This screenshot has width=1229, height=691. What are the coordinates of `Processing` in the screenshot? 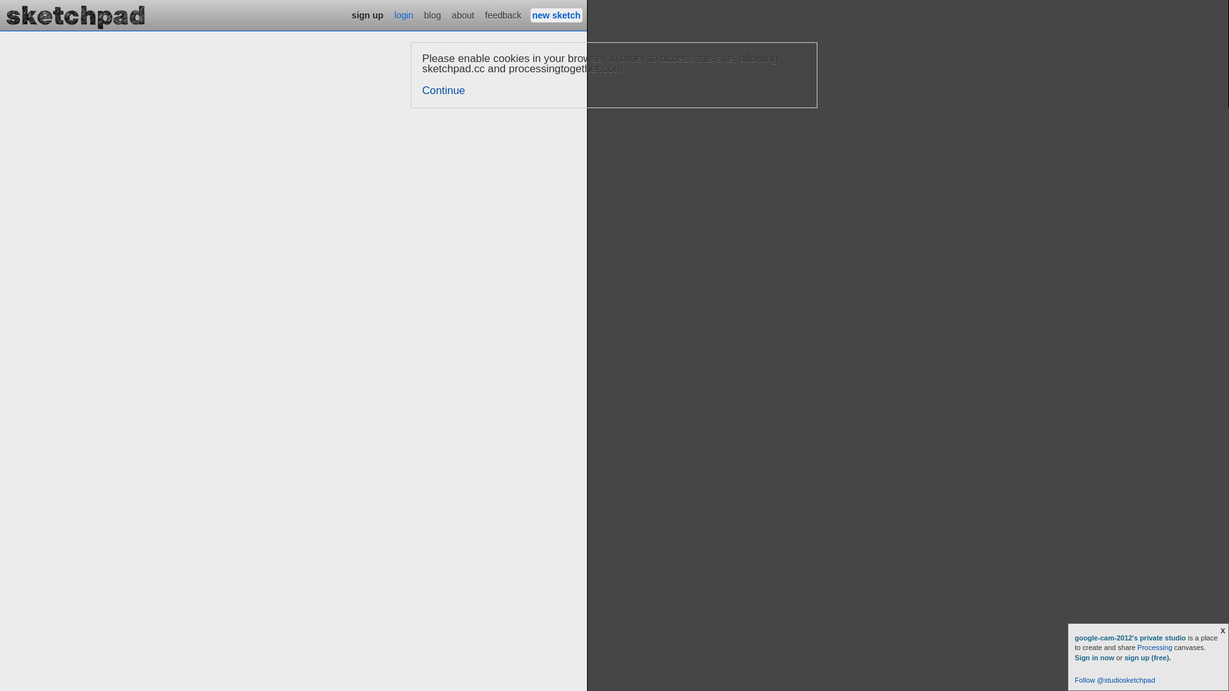 It's located at (1155, 647).